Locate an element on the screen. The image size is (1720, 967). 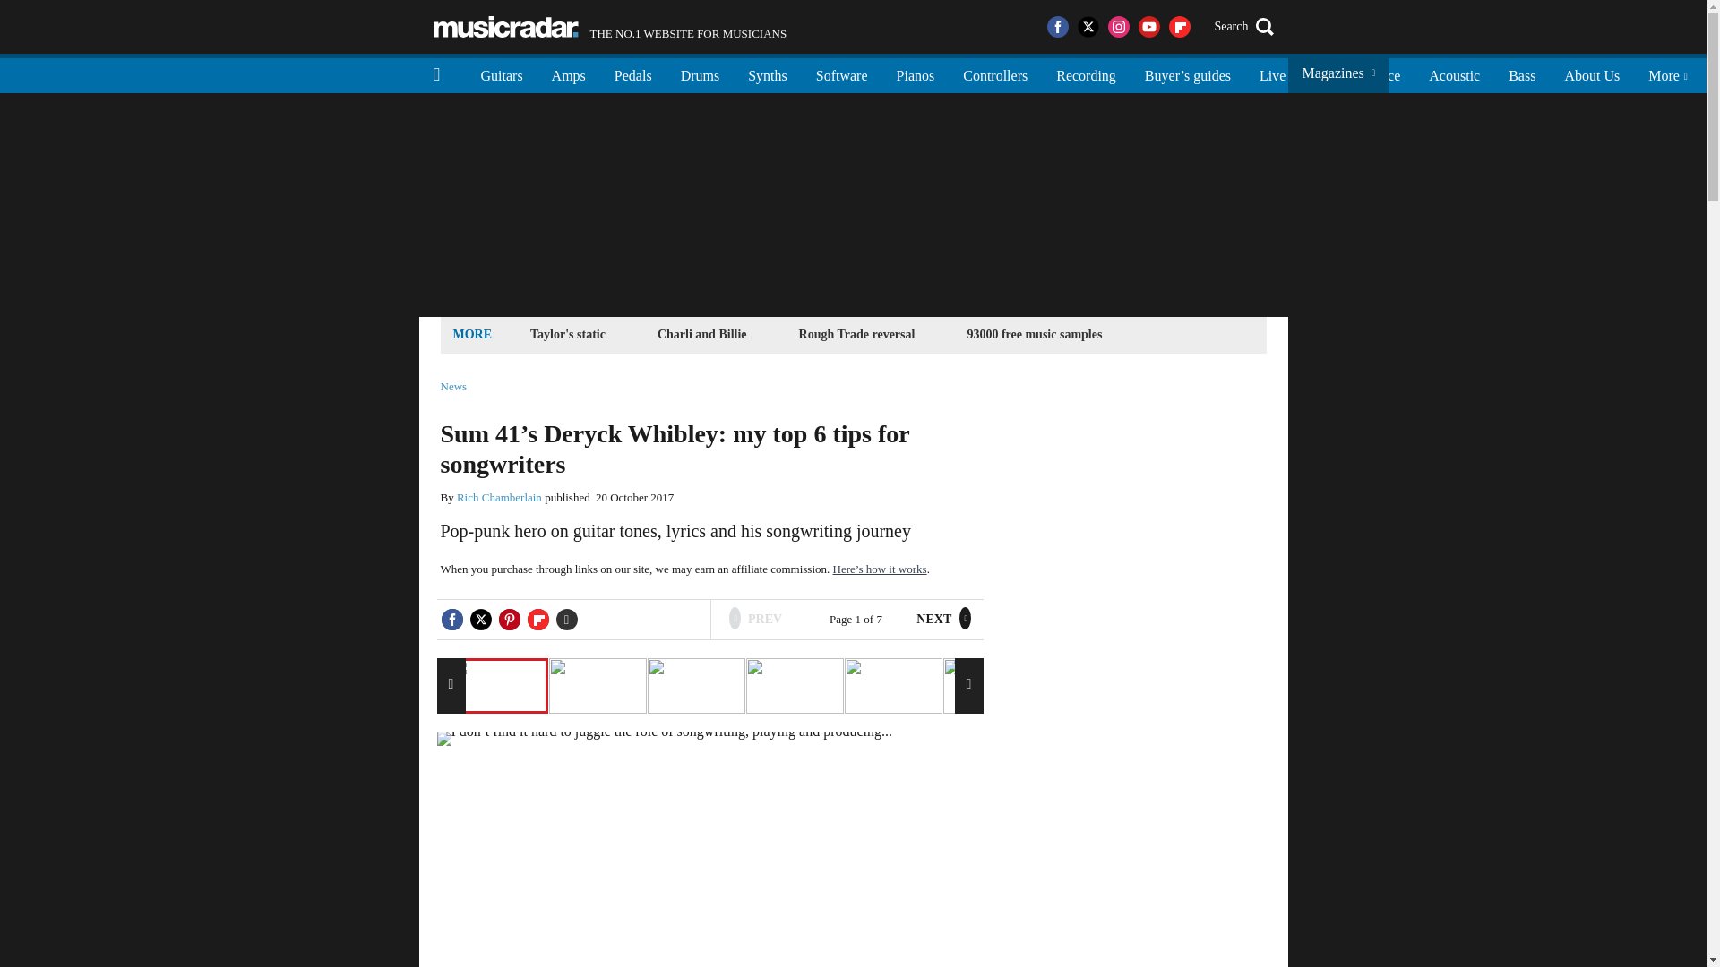
Rich Chamberlain is located at coordinates (499, 496).